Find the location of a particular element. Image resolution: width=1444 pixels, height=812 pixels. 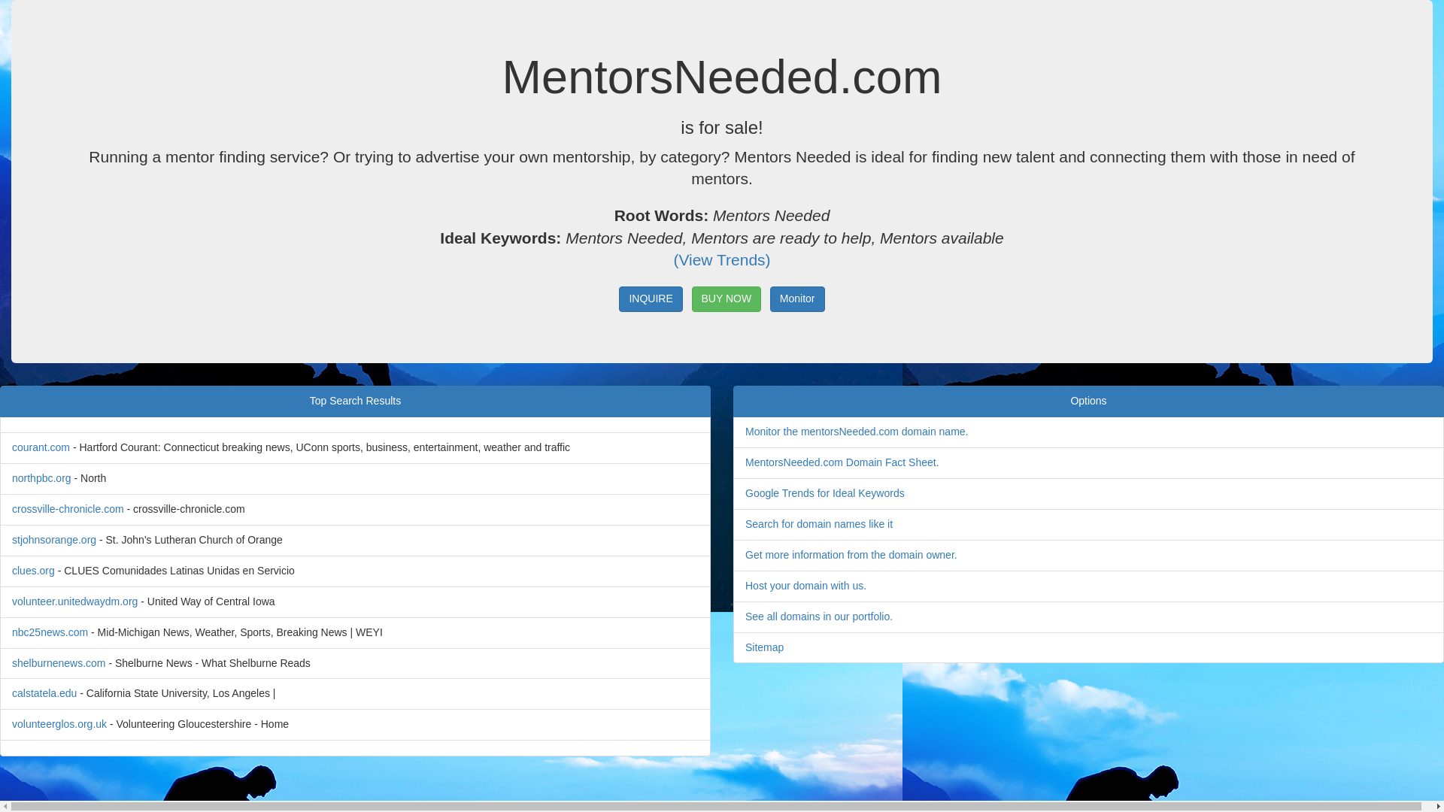

BUY NOW is located at coordinates (727, 299).